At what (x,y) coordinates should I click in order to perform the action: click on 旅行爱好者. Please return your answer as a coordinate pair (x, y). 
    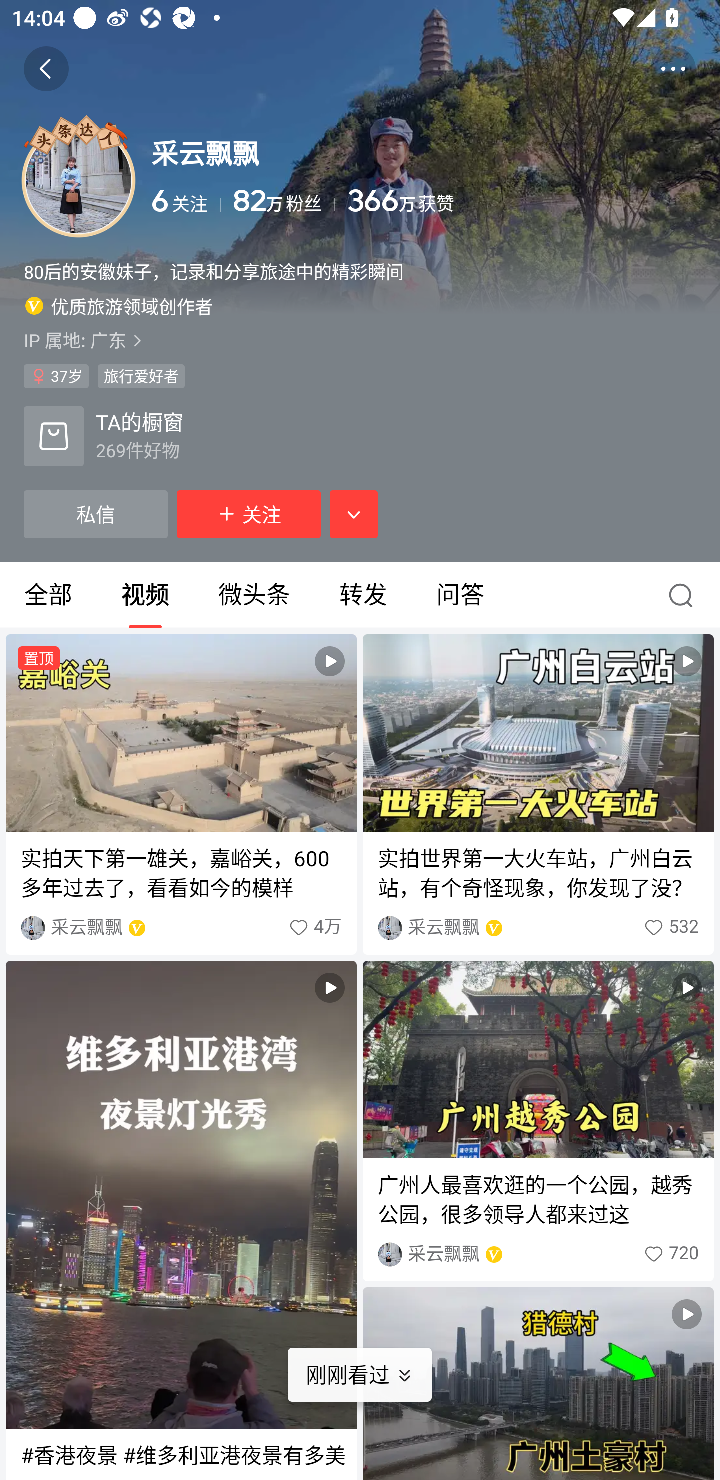
    Looking at the image, I should click on (141, 376).